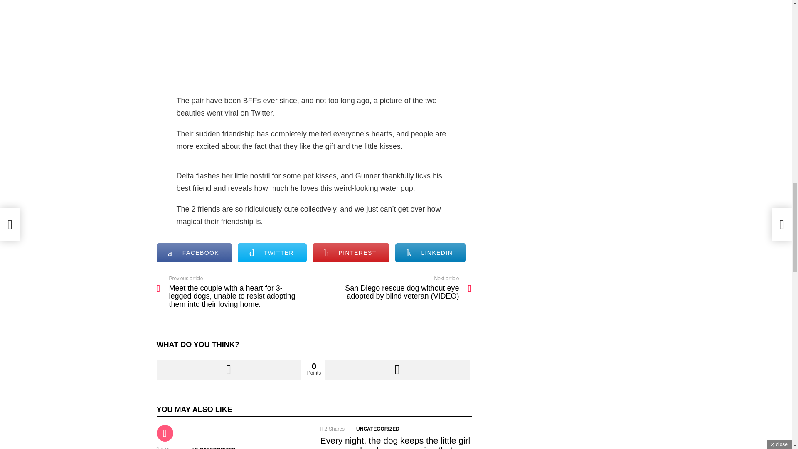  I want to click on TWITTER, so click(272, 253).